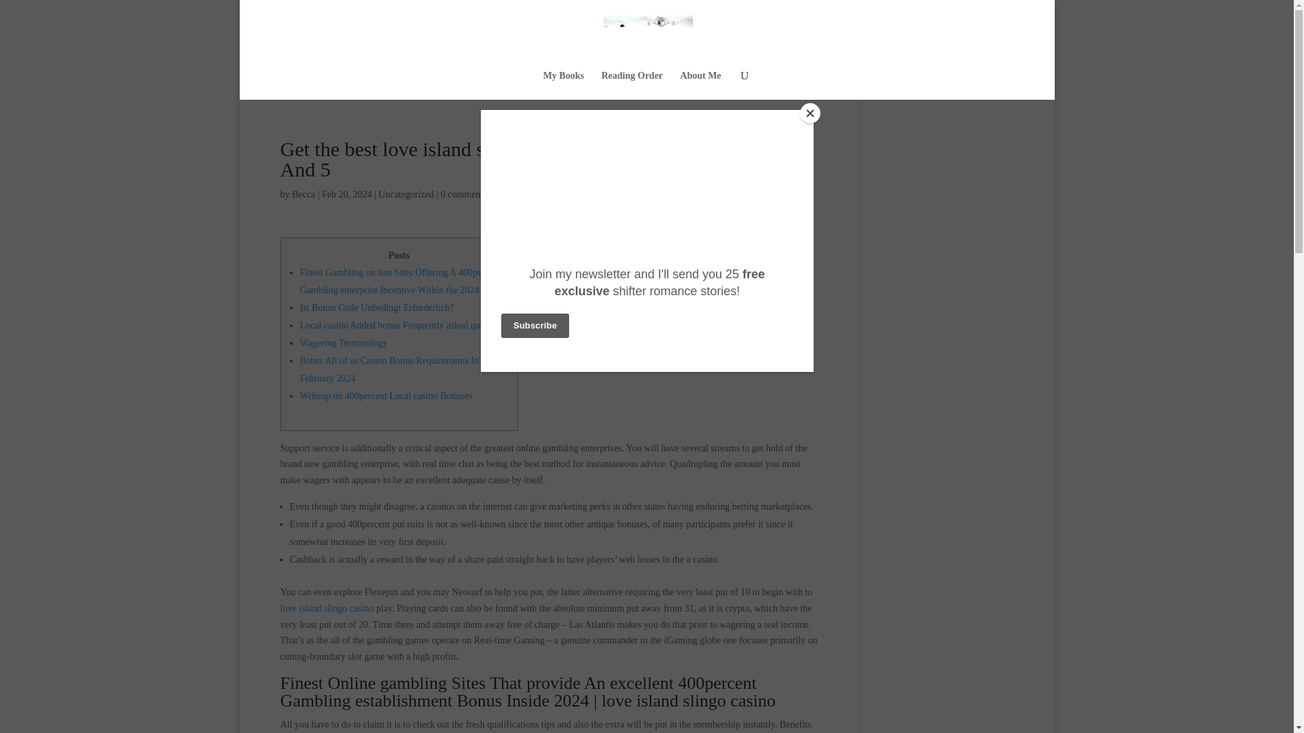 The height and width of the screenshot is (733, 1304). I want to click on Posts by Becca, so click(304, 194).